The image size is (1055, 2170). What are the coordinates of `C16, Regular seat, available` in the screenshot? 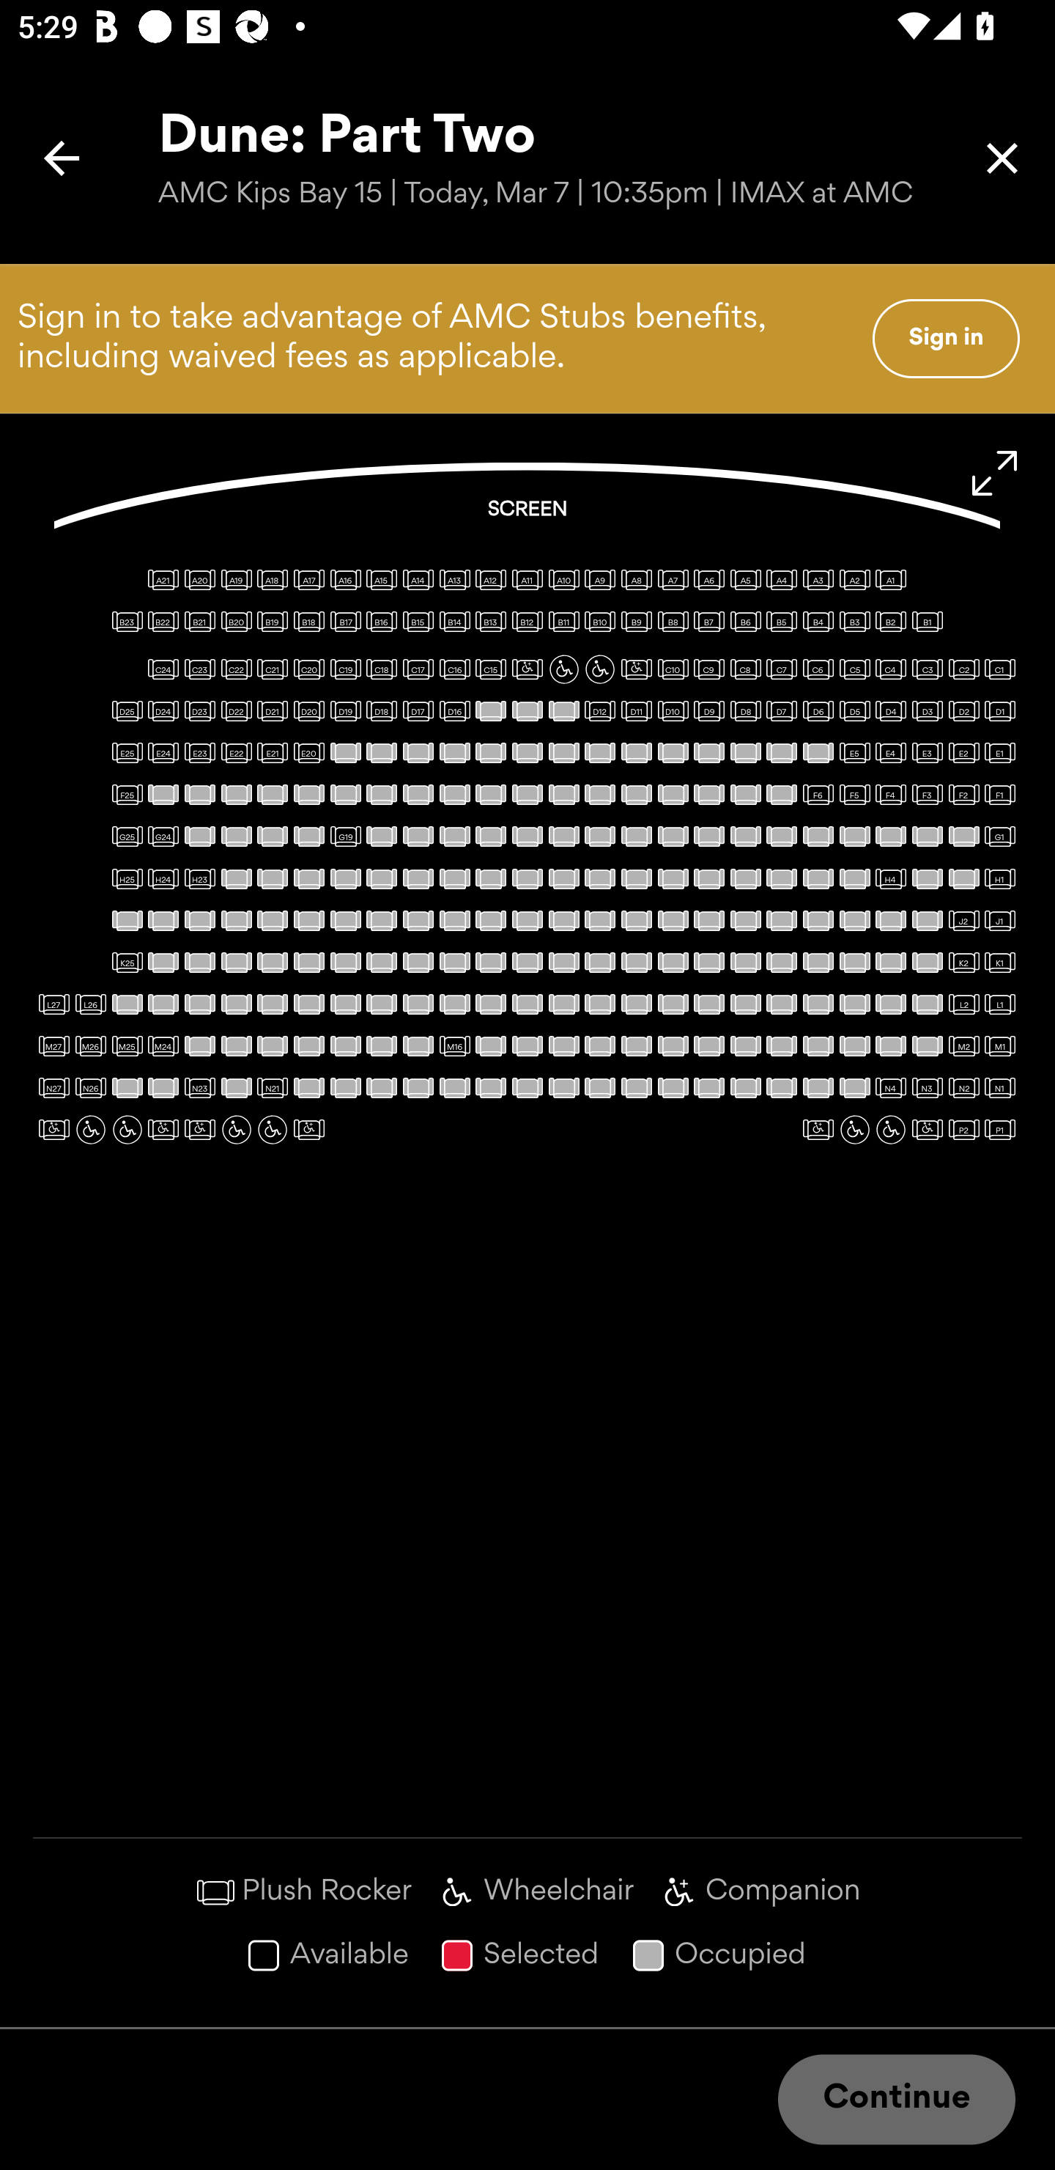 It's located at (455, 669).